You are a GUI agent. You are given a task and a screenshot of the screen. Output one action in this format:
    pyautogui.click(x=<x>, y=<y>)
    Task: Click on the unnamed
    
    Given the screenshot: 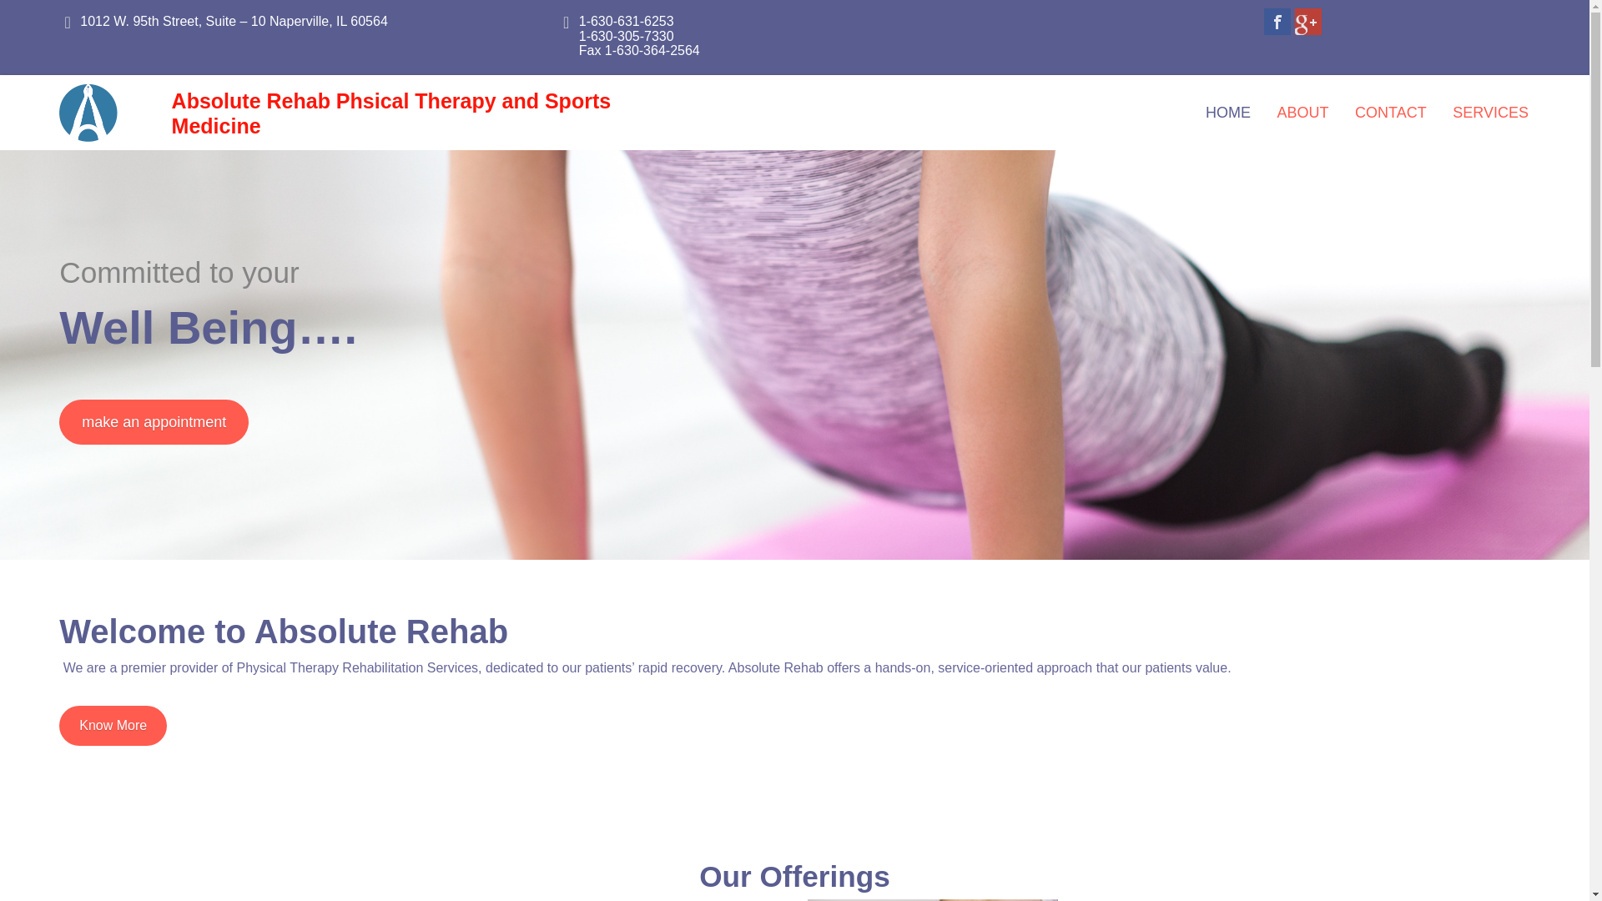 What is the action you would take?
    pyautogui.click(x=88, y=112)
    